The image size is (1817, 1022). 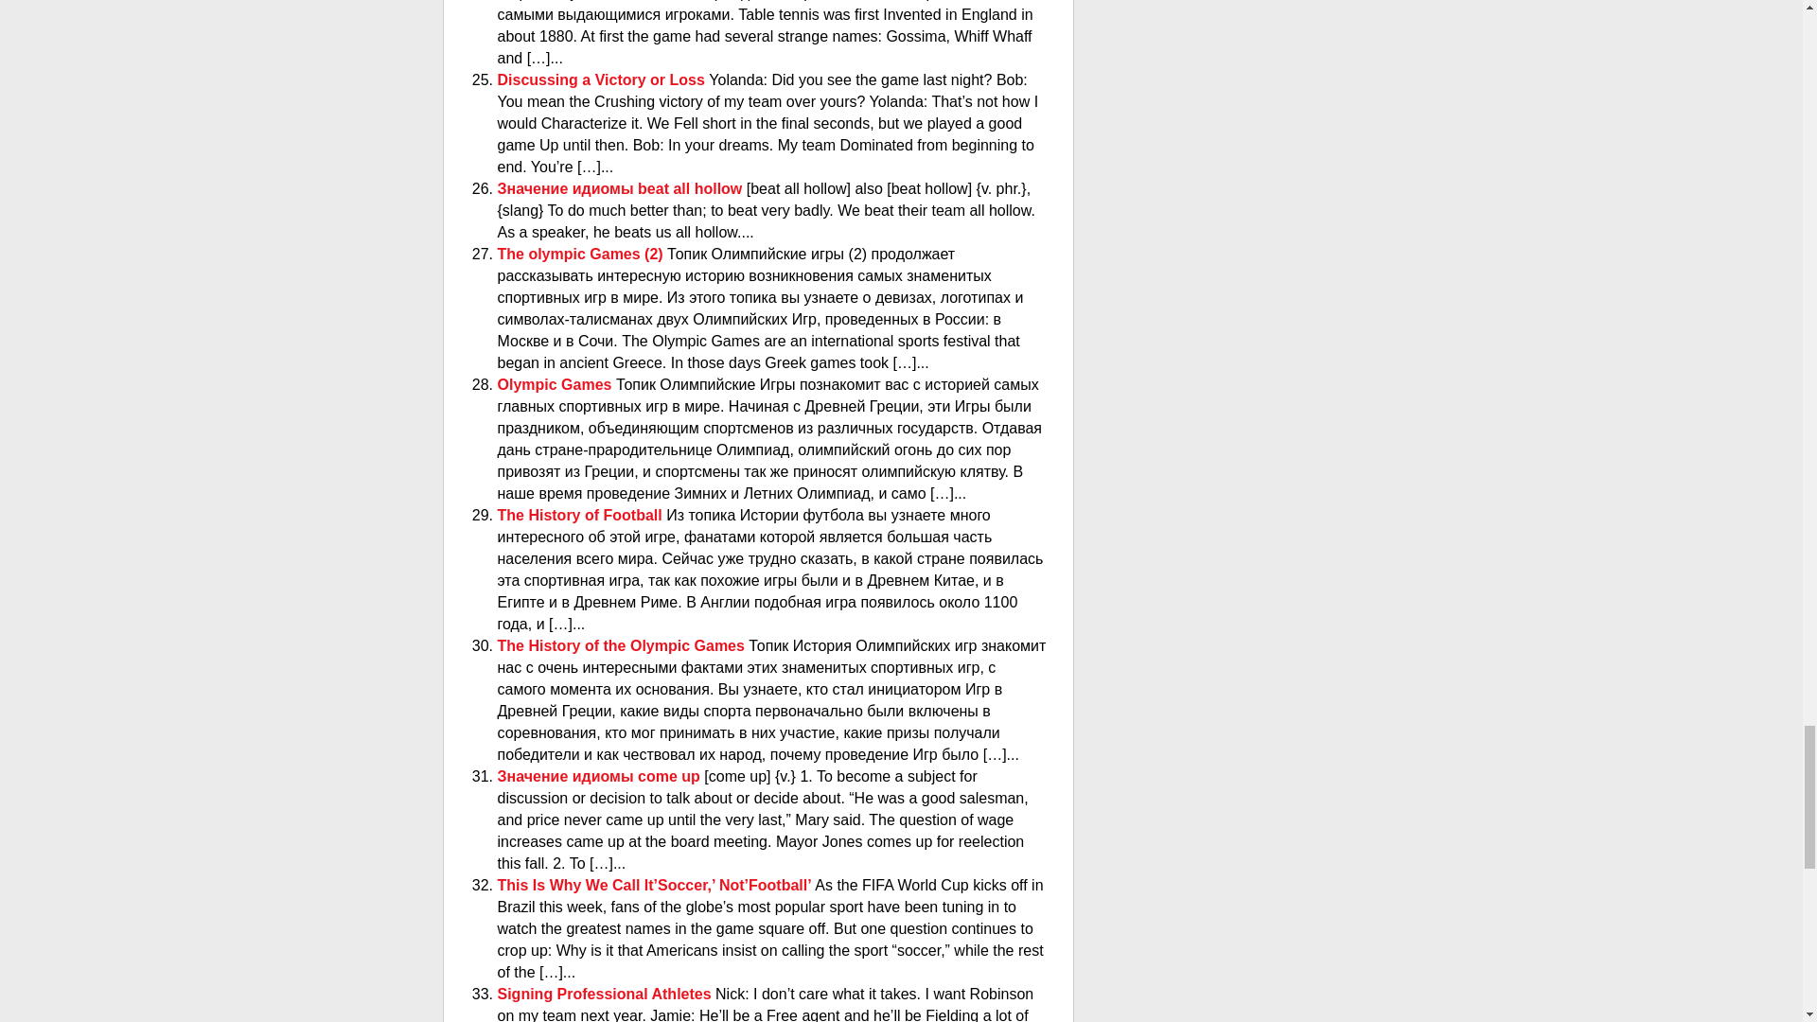 What do you see at coordinates (623, 645) in the screenshot?
I see `The History of the Olympic Games` at bounding box center [623, 645].